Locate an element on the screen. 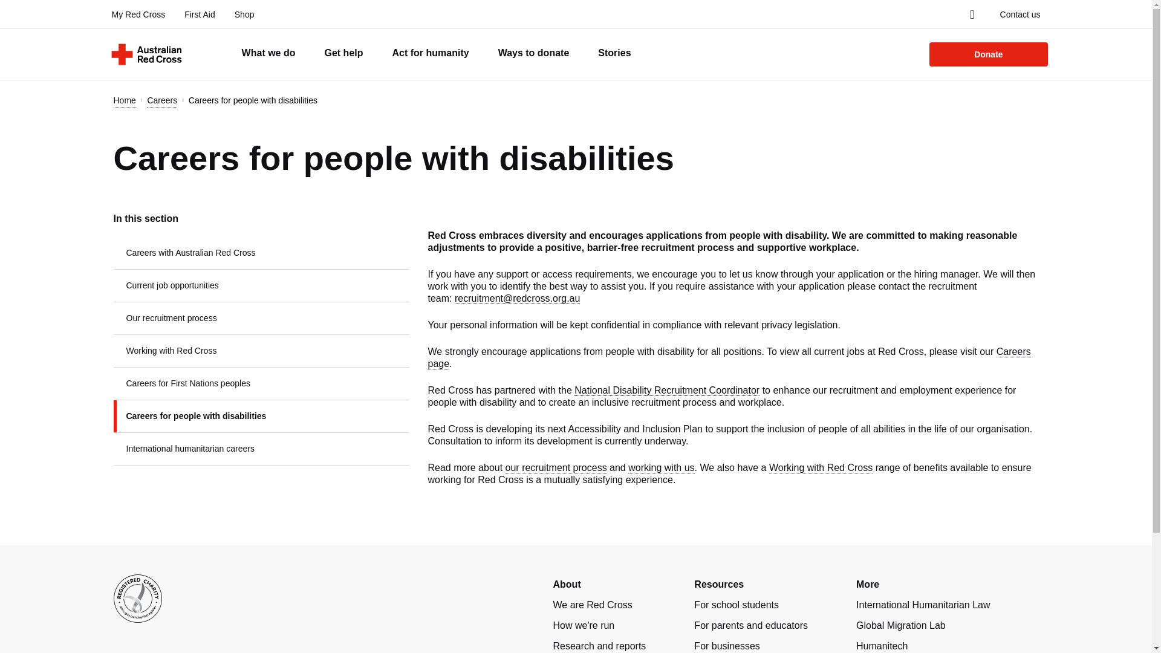  About is located at coordinates (566, 584).